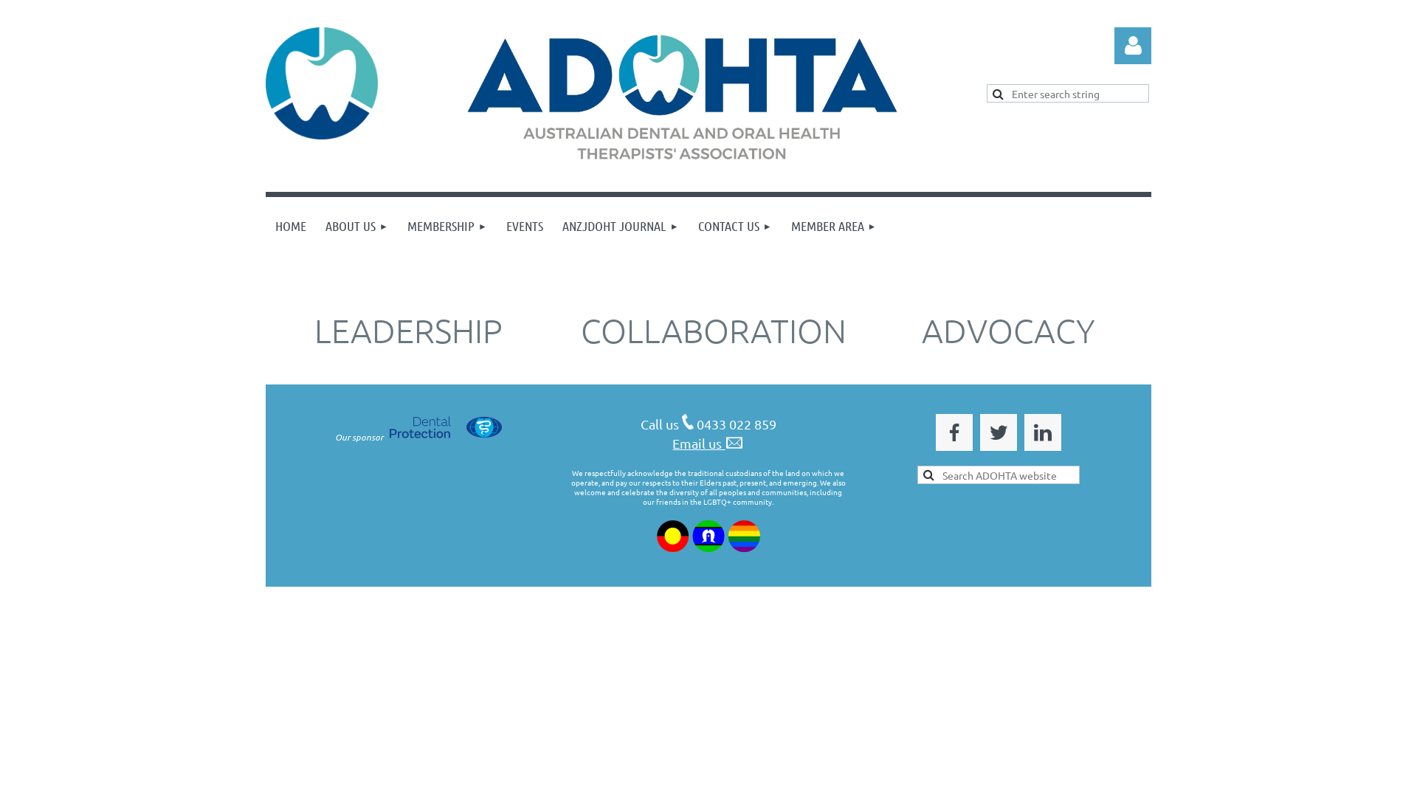  I want to click on Facebook, so click(954, 432).